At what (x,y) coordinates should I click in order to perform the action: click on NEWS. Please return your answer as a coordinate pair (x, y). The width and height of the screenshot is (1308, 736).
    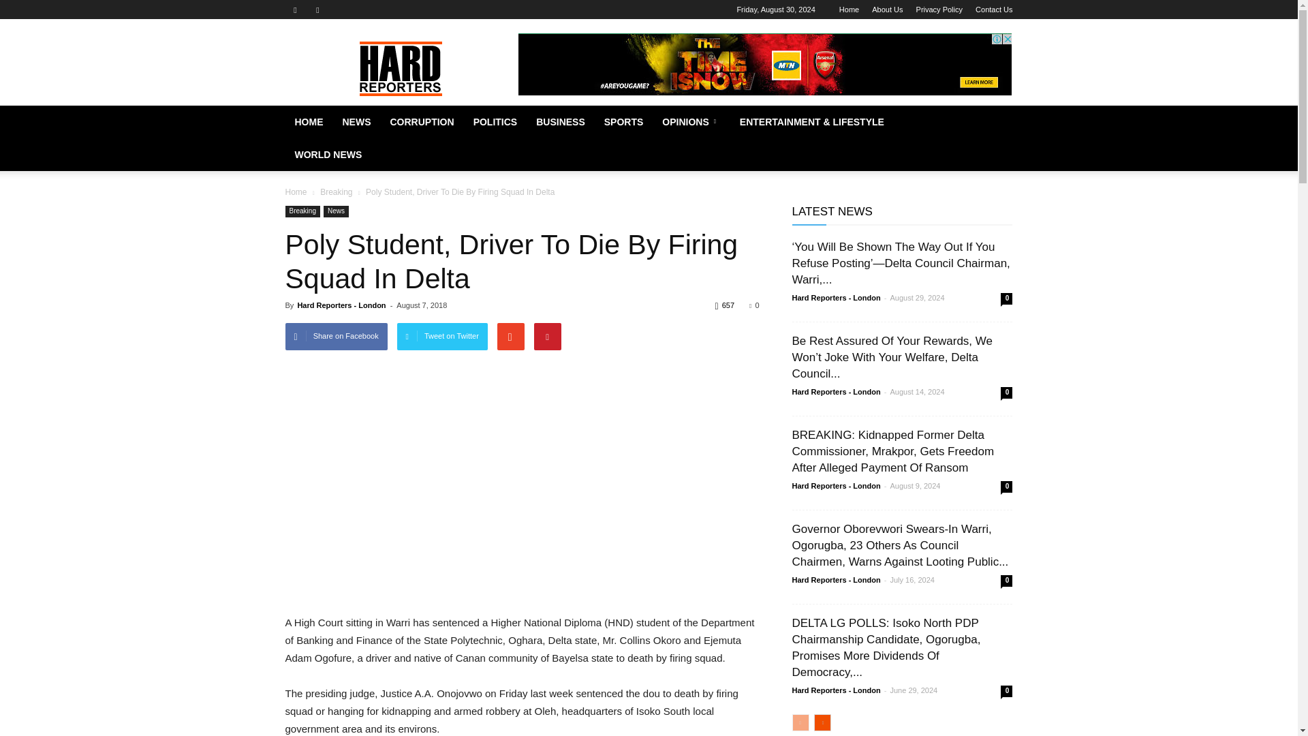
    Looking at the image, I should click on (356, 122).